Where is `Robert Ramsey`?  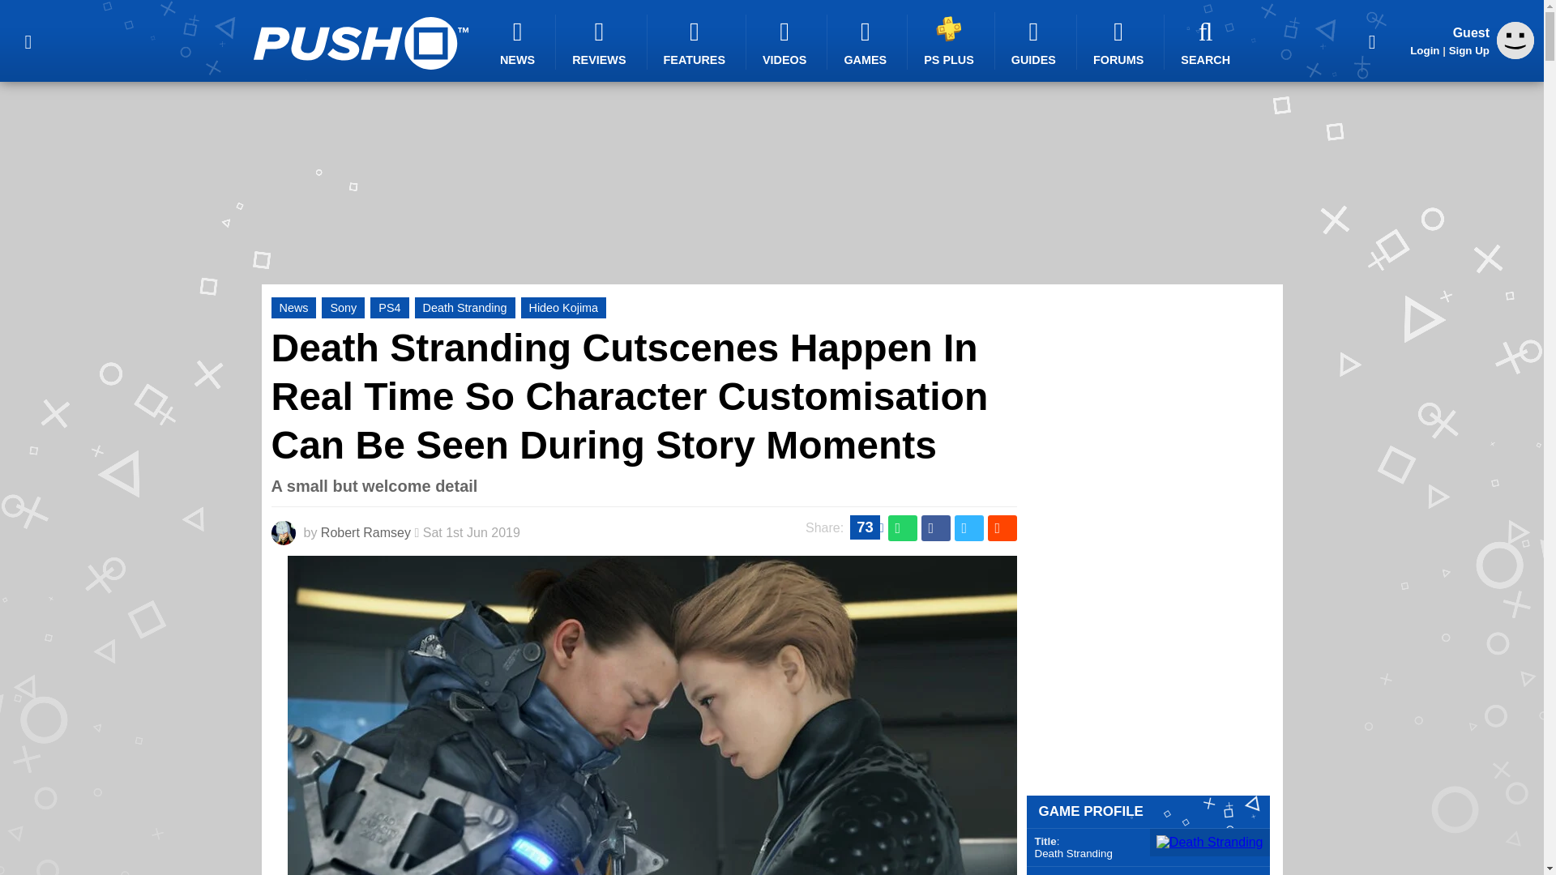
Robert Ramsey is located at coordinates (365, 533).